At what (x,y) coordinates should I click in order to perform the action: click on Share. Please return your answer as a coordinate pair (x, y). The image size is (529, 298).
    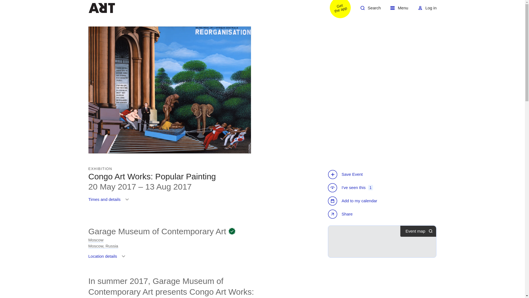
    Looking at the image, I should click on (427, 10).